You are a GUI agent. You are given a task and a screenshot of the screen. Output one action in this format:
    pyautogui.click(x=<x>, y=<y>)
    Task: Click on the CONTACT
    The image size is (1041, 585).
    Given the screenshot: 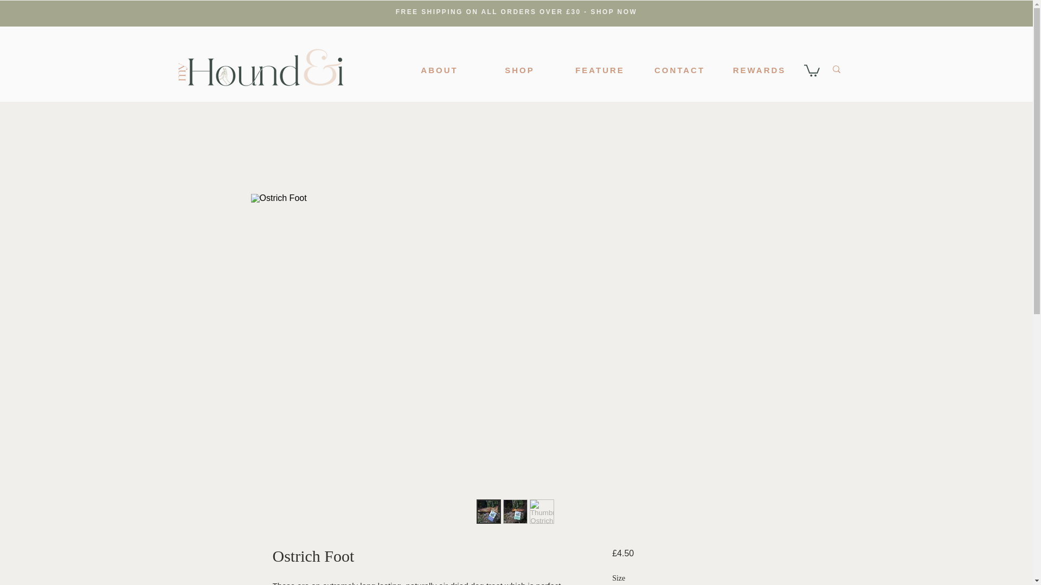 What is the action you would take?
    pyautogui.click(x=679, y=70)
    